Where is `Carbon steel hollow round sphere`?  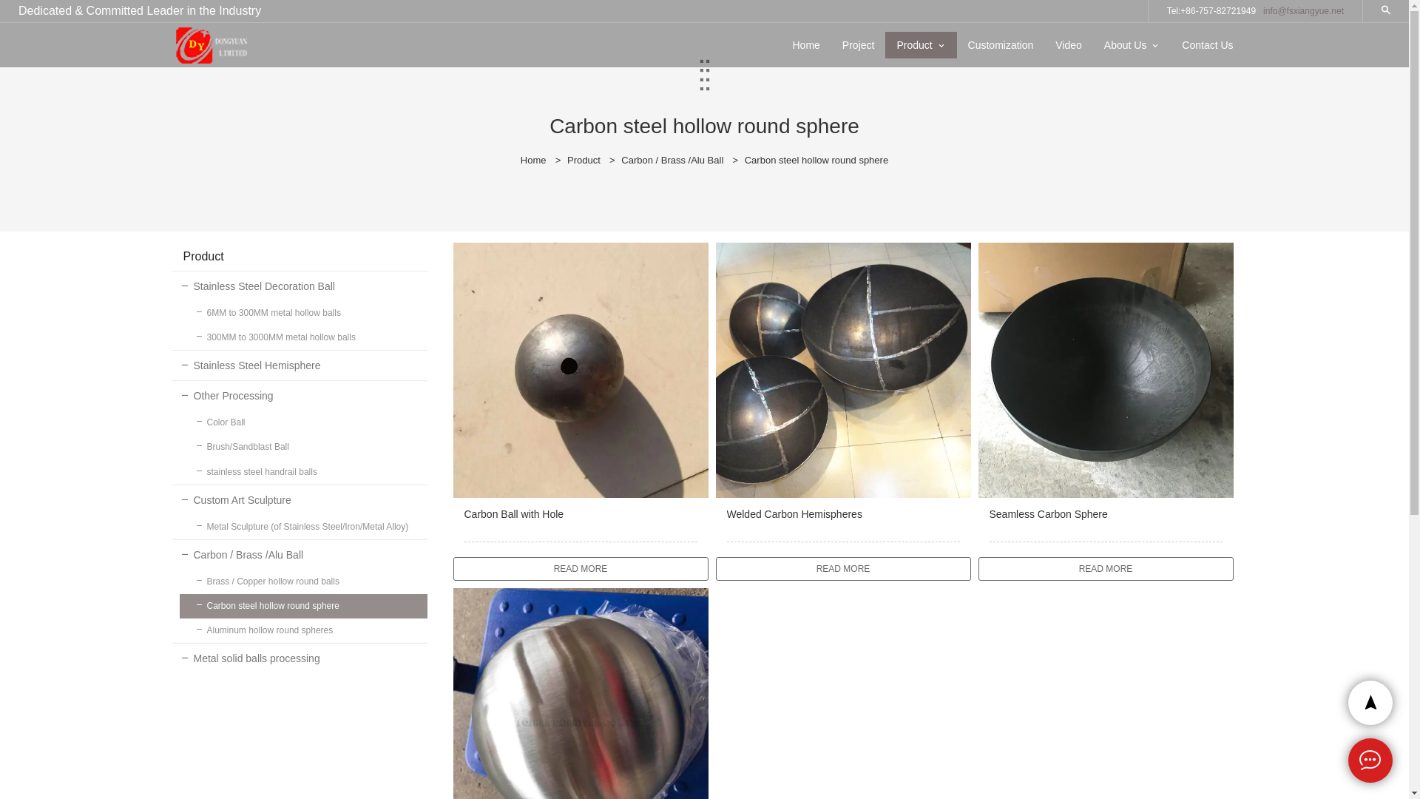 Carbon steel hollow round sphere is located at coordinates (816, 160).